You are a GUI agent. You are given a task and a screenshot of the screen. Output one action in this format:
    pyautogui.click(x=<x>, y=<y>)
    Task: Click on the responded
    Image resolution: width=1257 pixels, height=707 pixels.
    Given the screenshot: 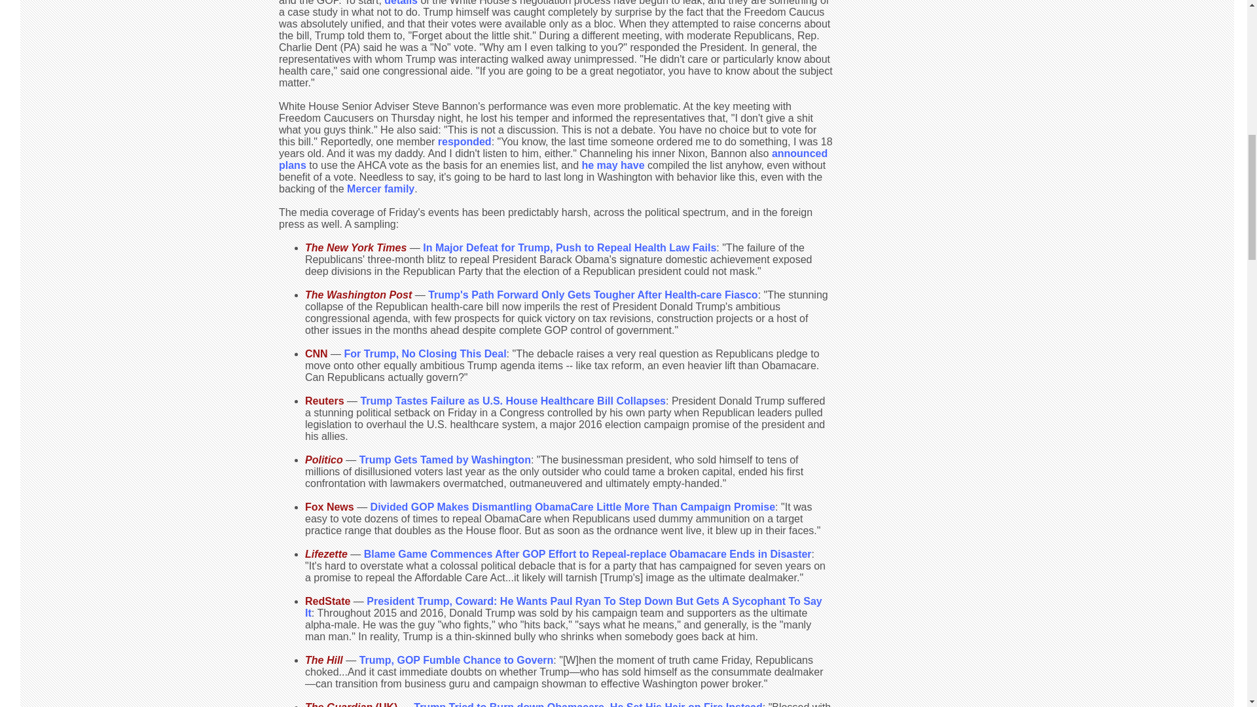 What is the action you would take?
    pyautogui.click(x=464, y=141)
    